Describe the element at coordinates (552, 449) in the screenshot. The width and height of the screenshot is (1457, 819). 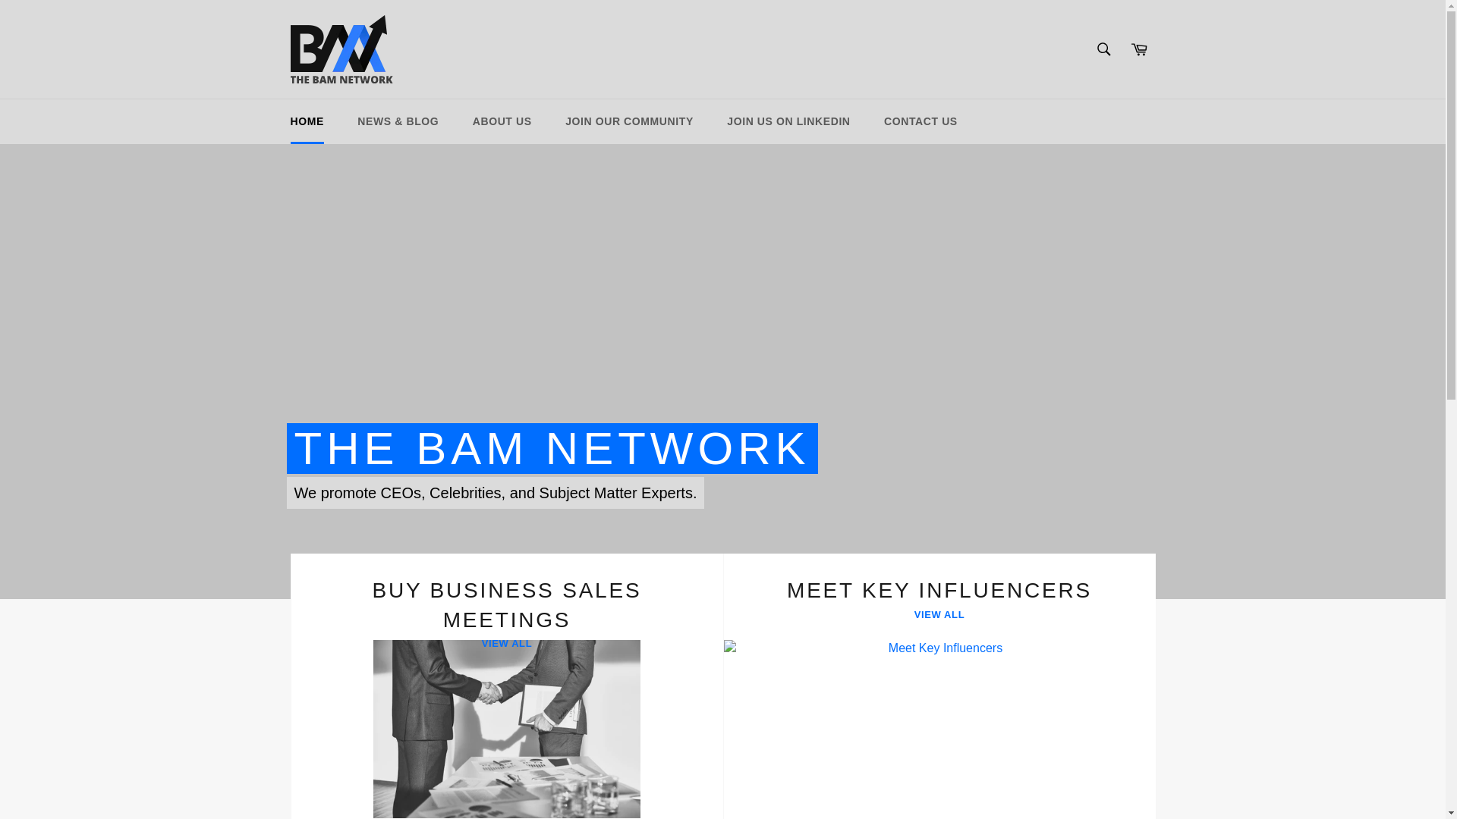
I see `CONTACT US` at that location.